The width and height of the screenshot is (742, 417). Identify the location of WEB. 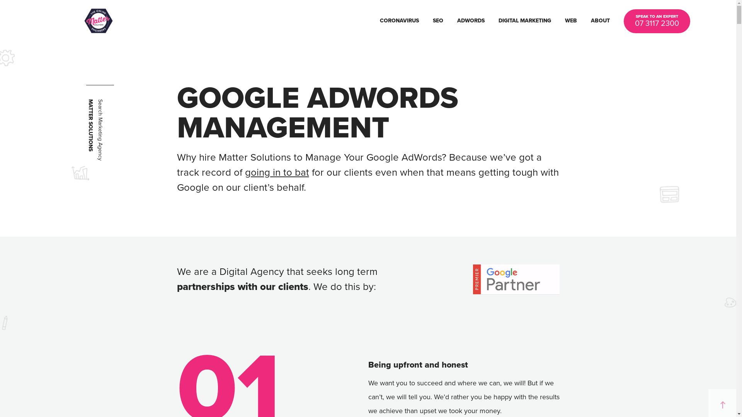
(571, 21).